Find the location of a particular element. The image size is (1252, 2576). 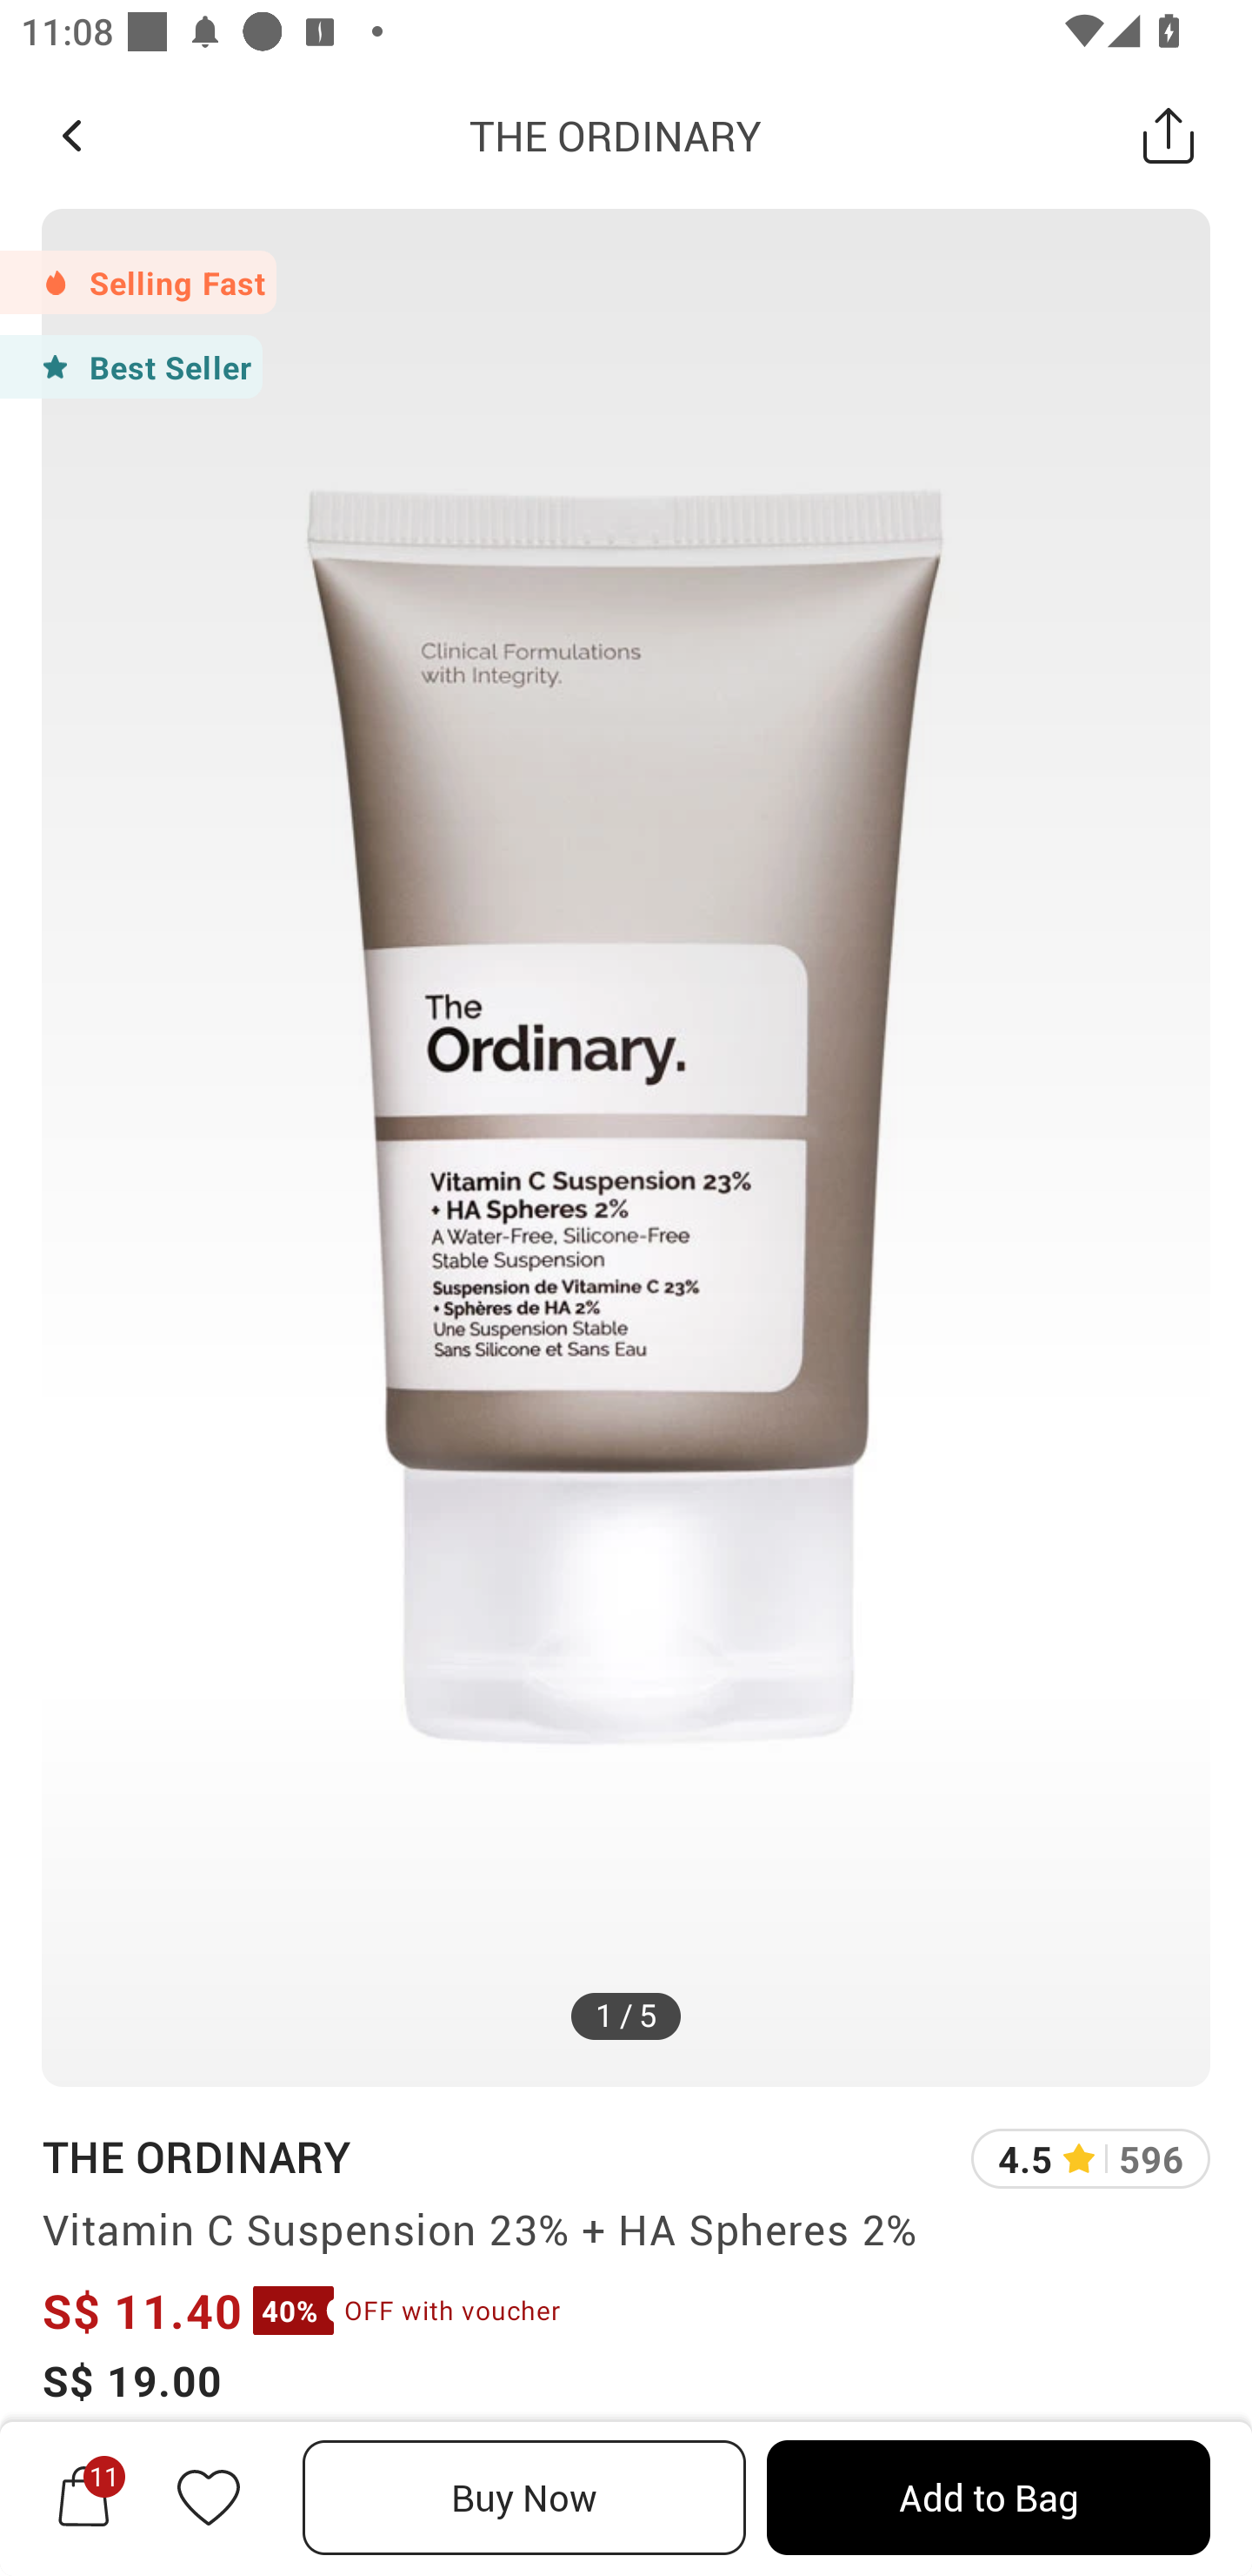

THE ORDINARY is located at coordinates (616, 135).